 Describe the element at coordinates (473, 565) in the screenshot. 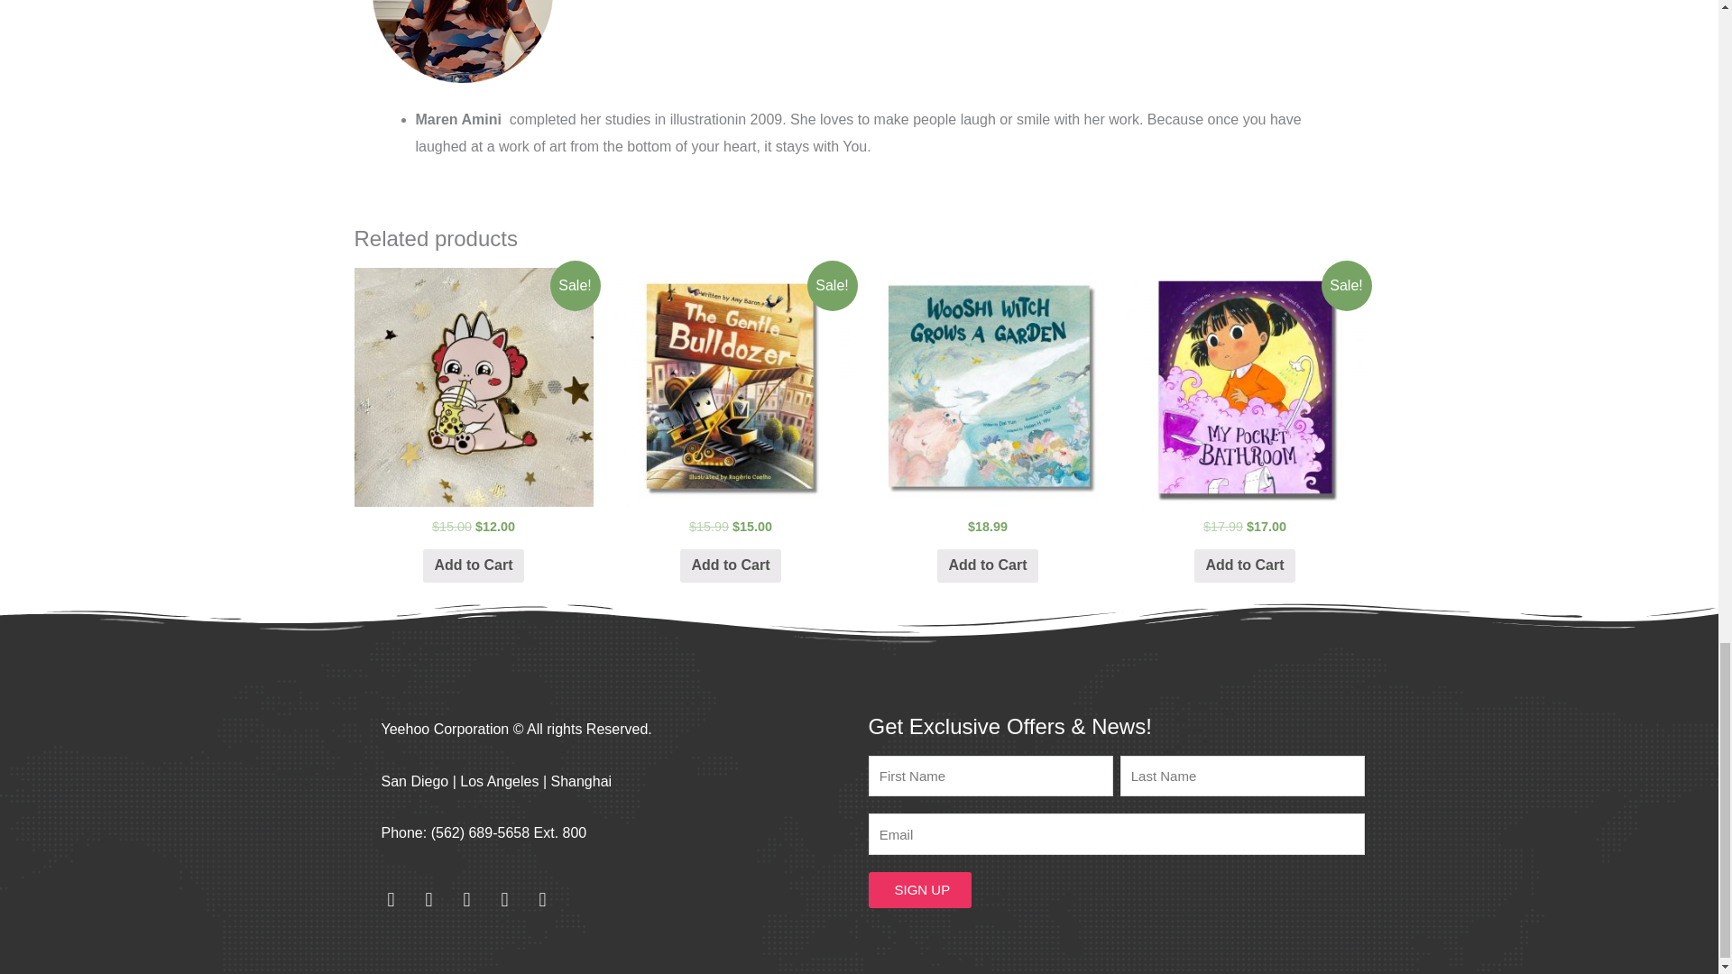

I see `Add to Cart` at that location.